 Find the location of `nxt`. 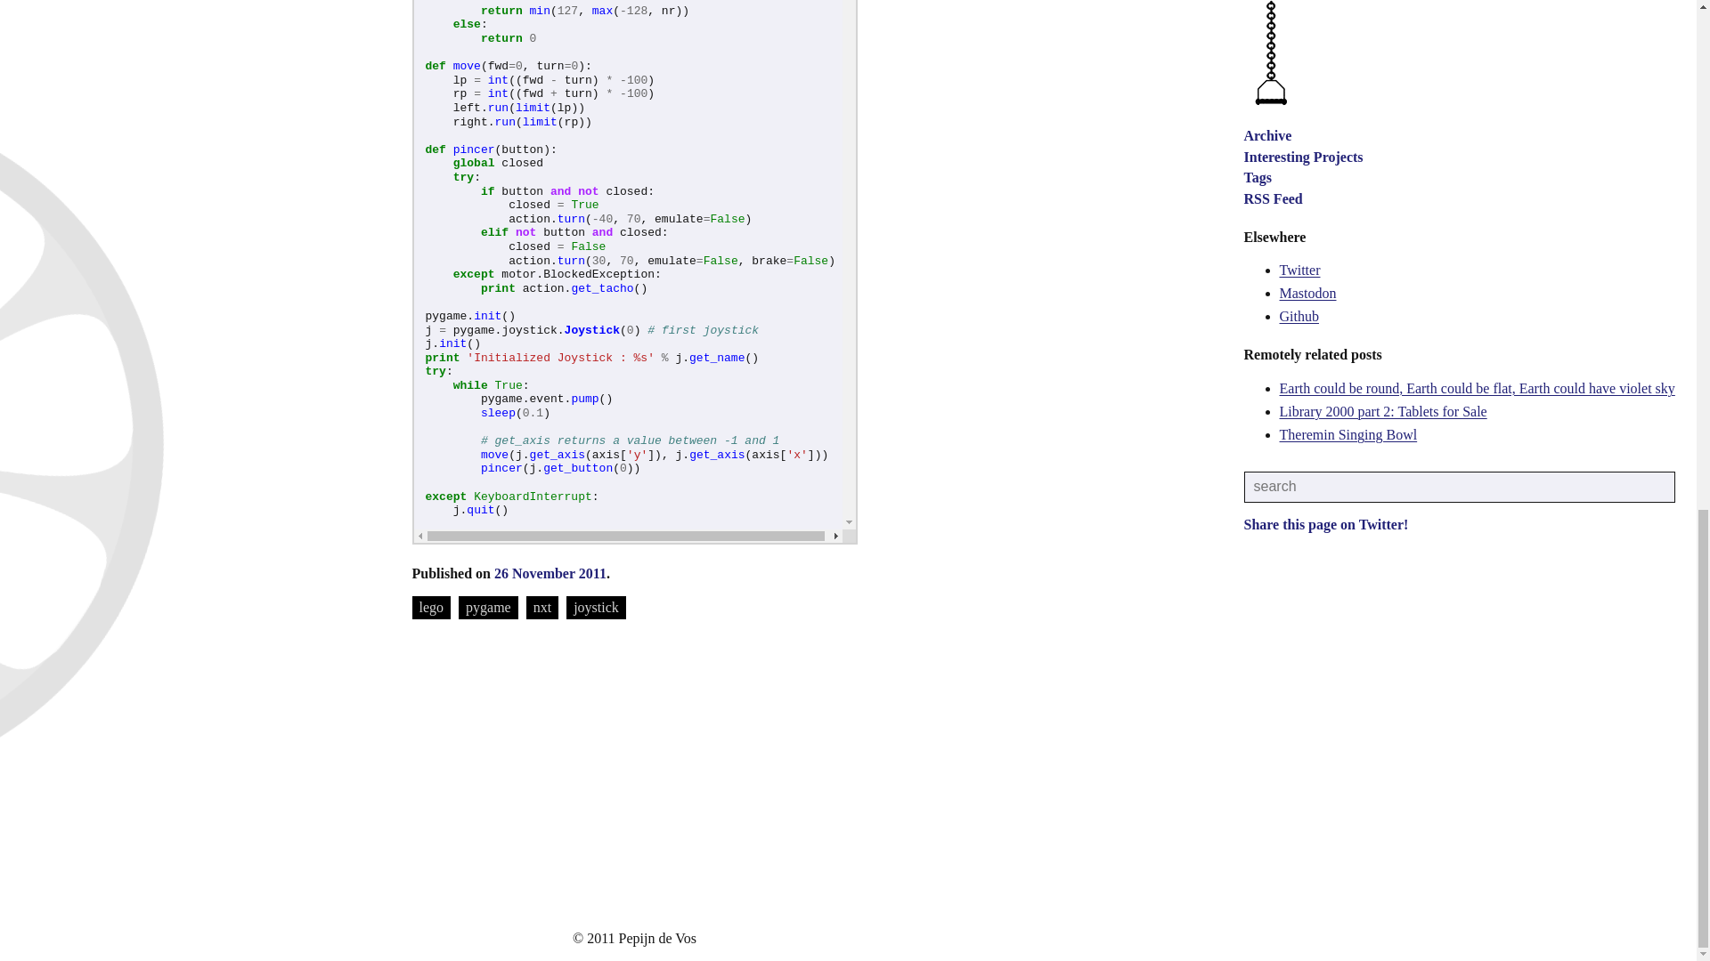

nxt is located at coordinates (542, 607).